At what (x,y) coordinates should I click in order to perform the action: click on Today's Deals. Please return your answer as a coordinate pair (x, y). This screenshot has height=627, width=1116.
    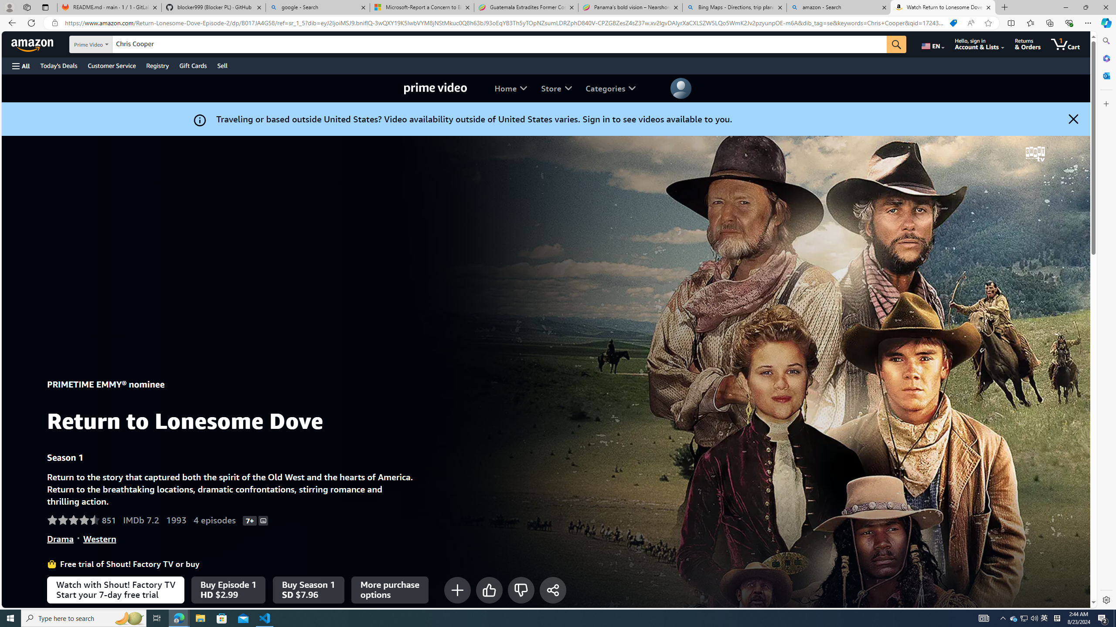
    Looking at the image, I should click on (58, 65).